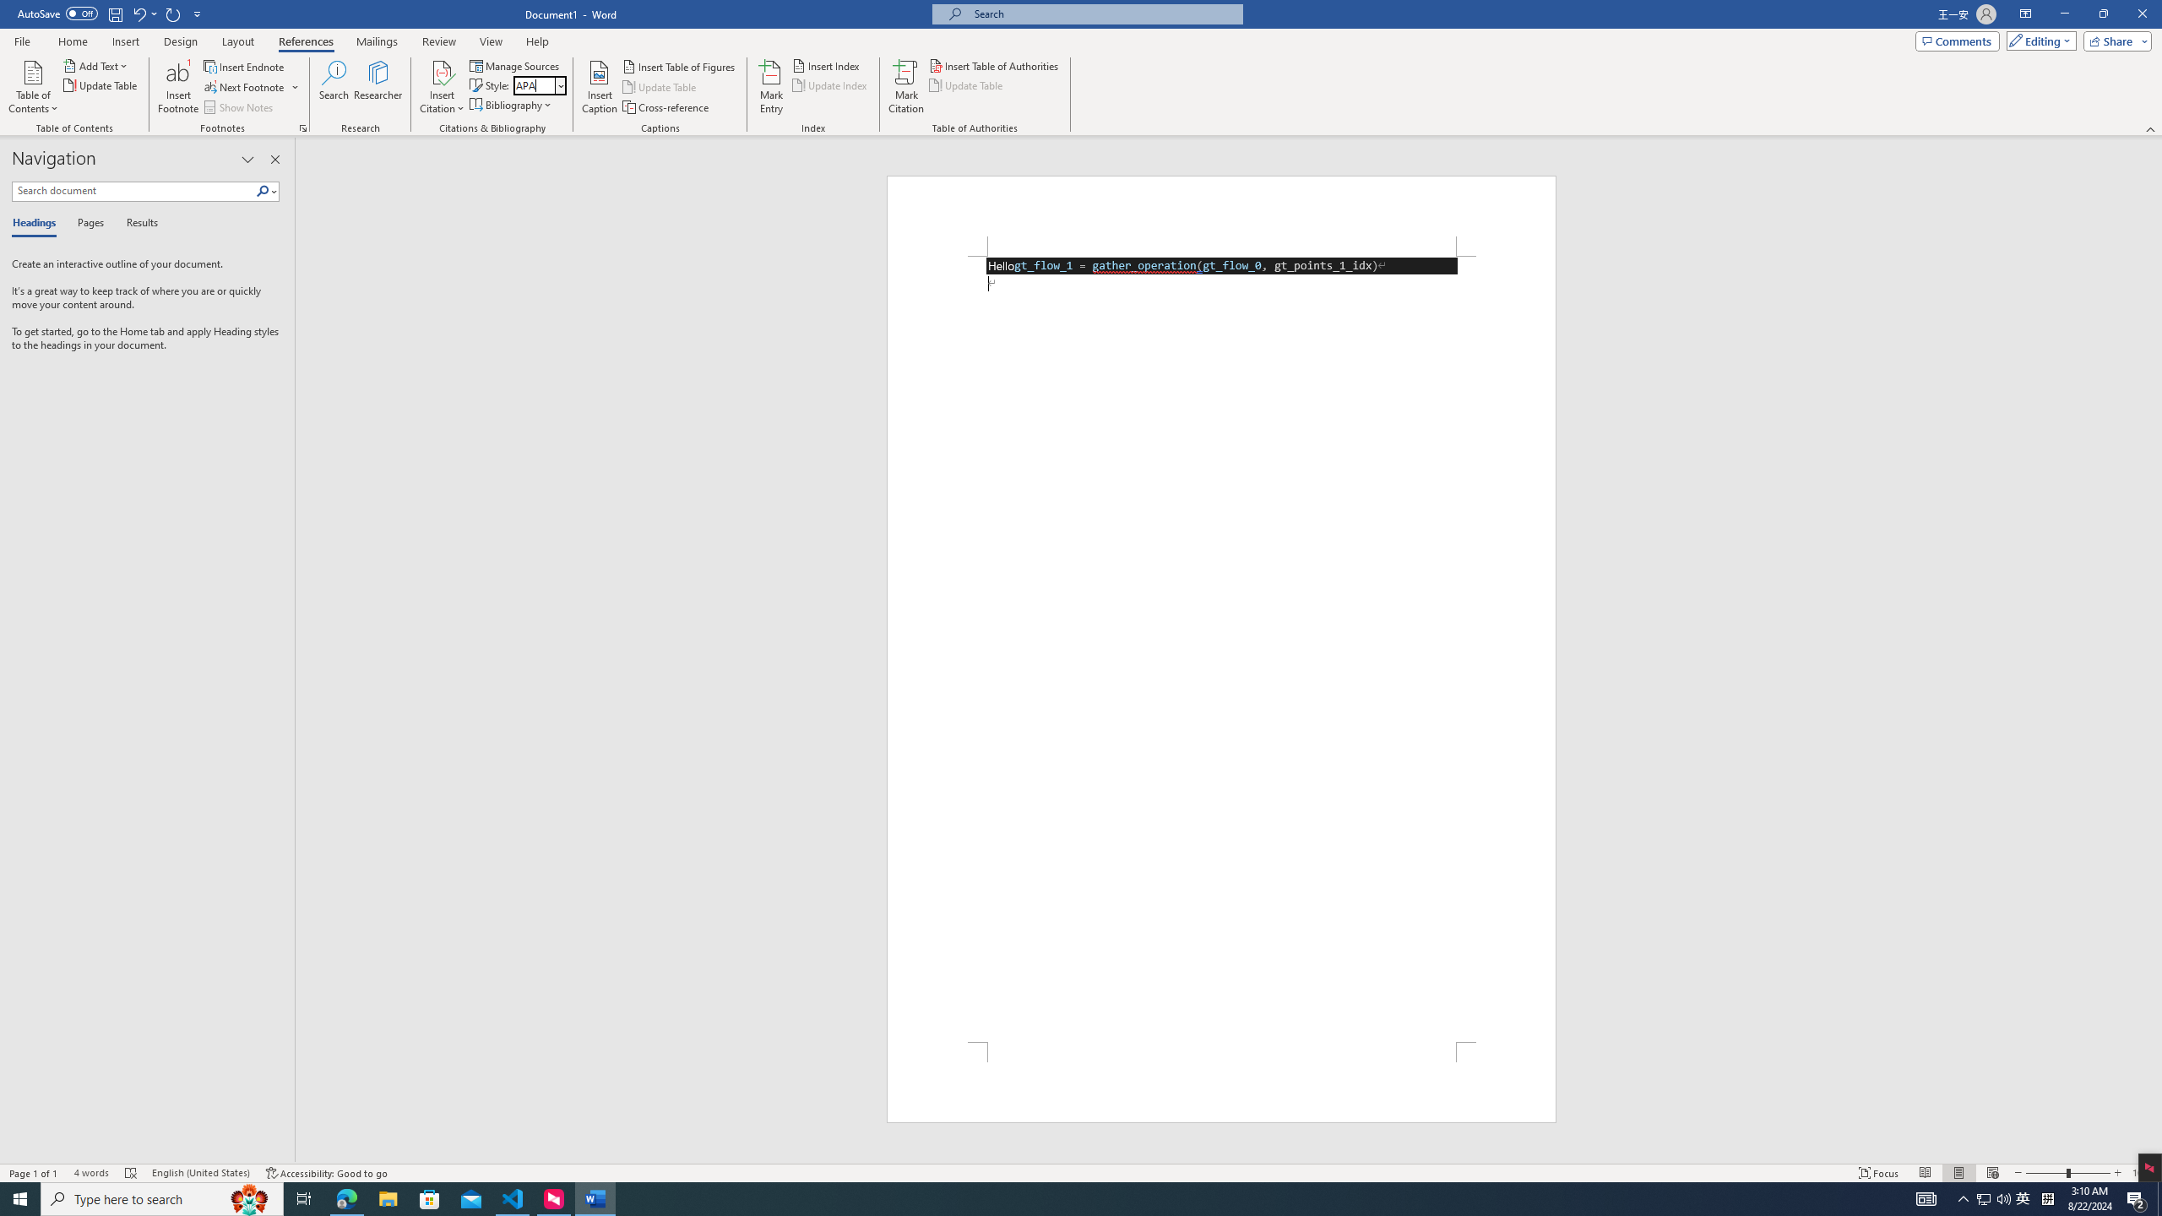 The height and width of the screenshot is (1216, 2162). I want to click on Add Text, so click(96, 66).